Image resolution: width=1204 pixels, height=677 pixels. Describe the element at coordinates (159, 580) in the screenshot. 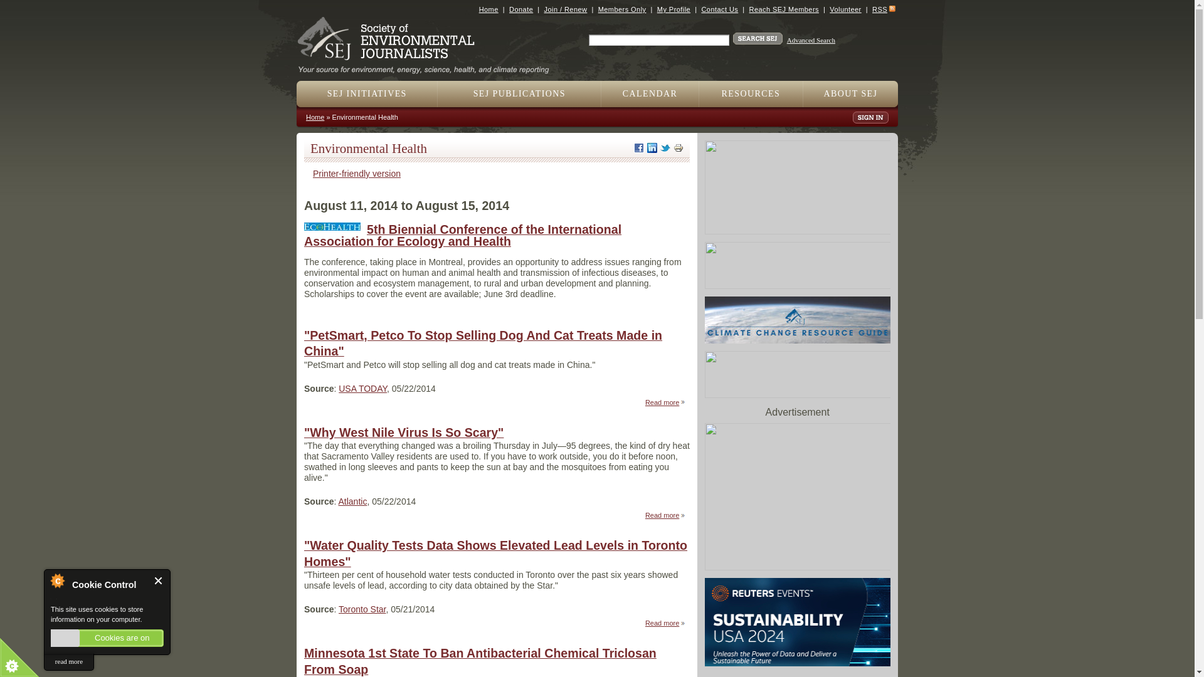

I see `Close` at that location.